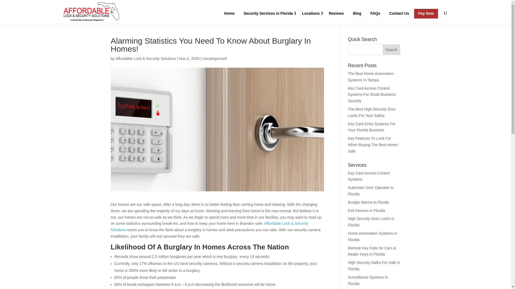 The height and width of the screenshot is (289, 515). I want to click on Pay Now, so click(426, 14).